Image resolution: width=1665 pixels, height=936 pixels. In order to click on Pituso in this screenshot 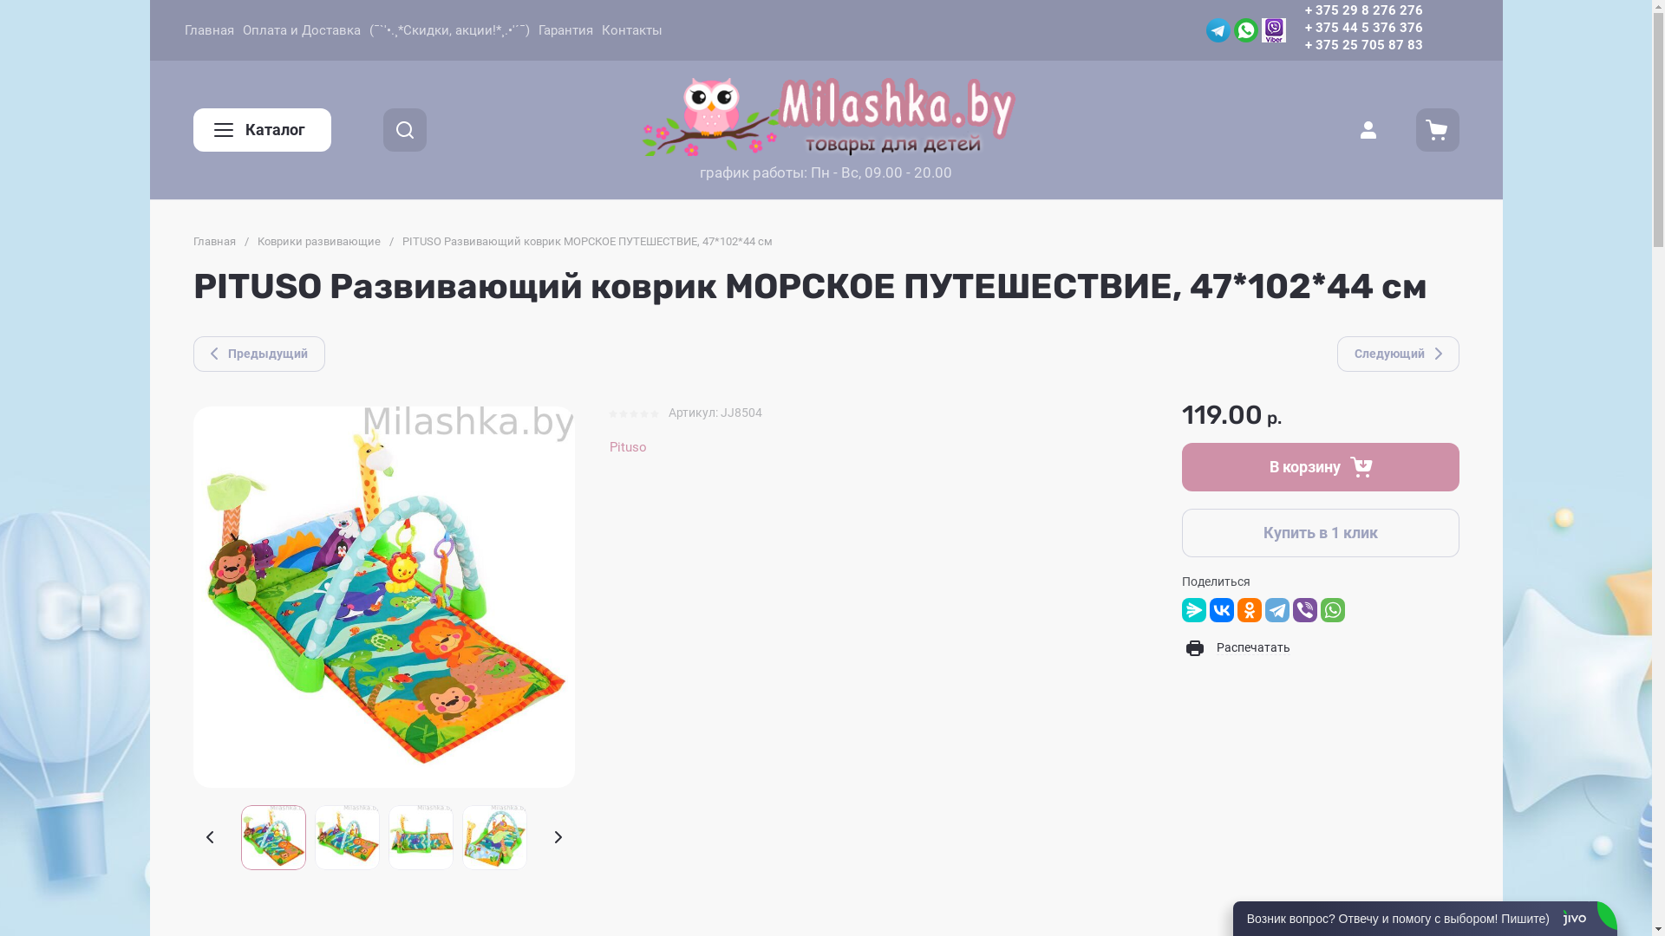, I will do `click(628, 447)`.